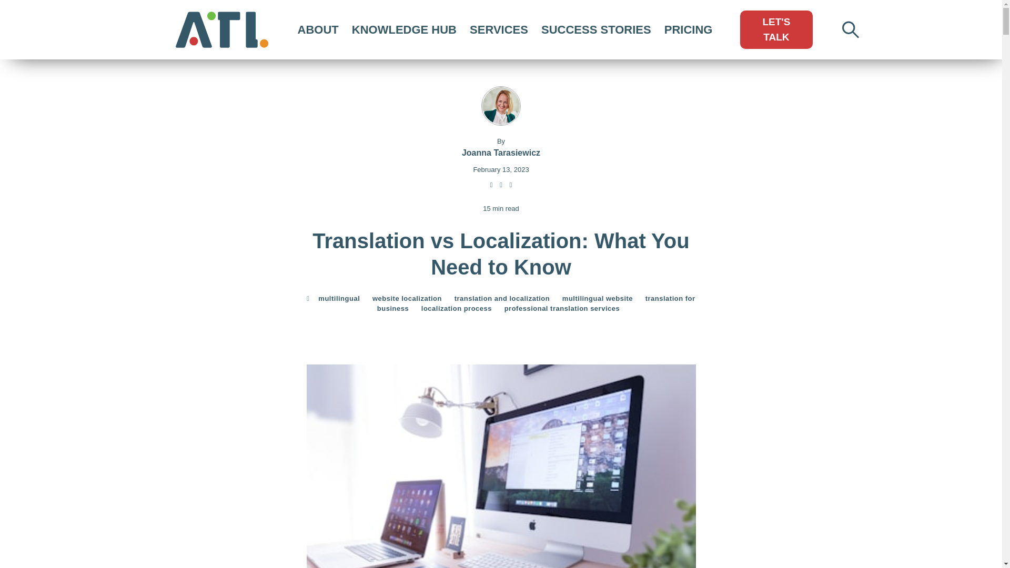 The image size is (1010, 568). I want to click on SUCCESS STORIES, so click(597, 29).